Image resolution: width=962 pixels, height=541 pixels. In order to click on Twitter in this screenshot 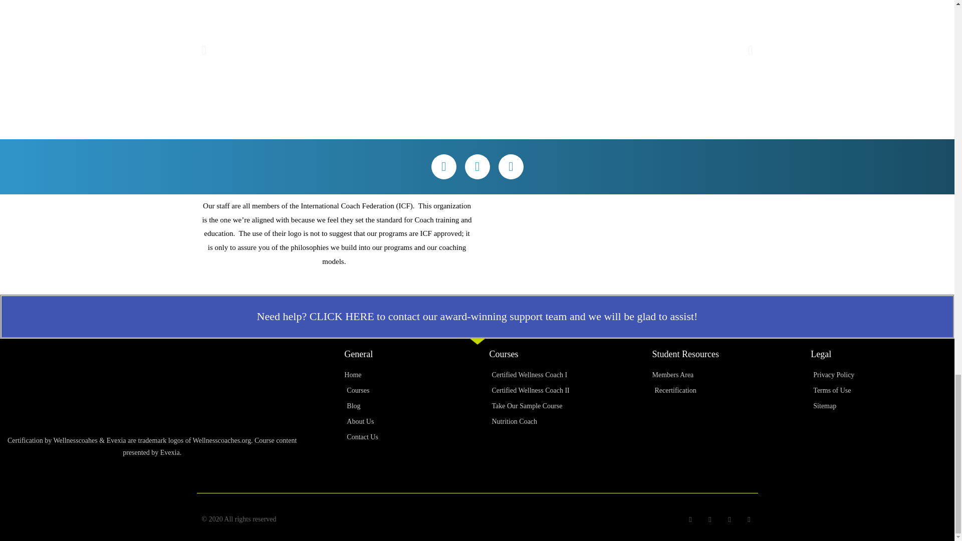, I will do `click(477, 166)`.